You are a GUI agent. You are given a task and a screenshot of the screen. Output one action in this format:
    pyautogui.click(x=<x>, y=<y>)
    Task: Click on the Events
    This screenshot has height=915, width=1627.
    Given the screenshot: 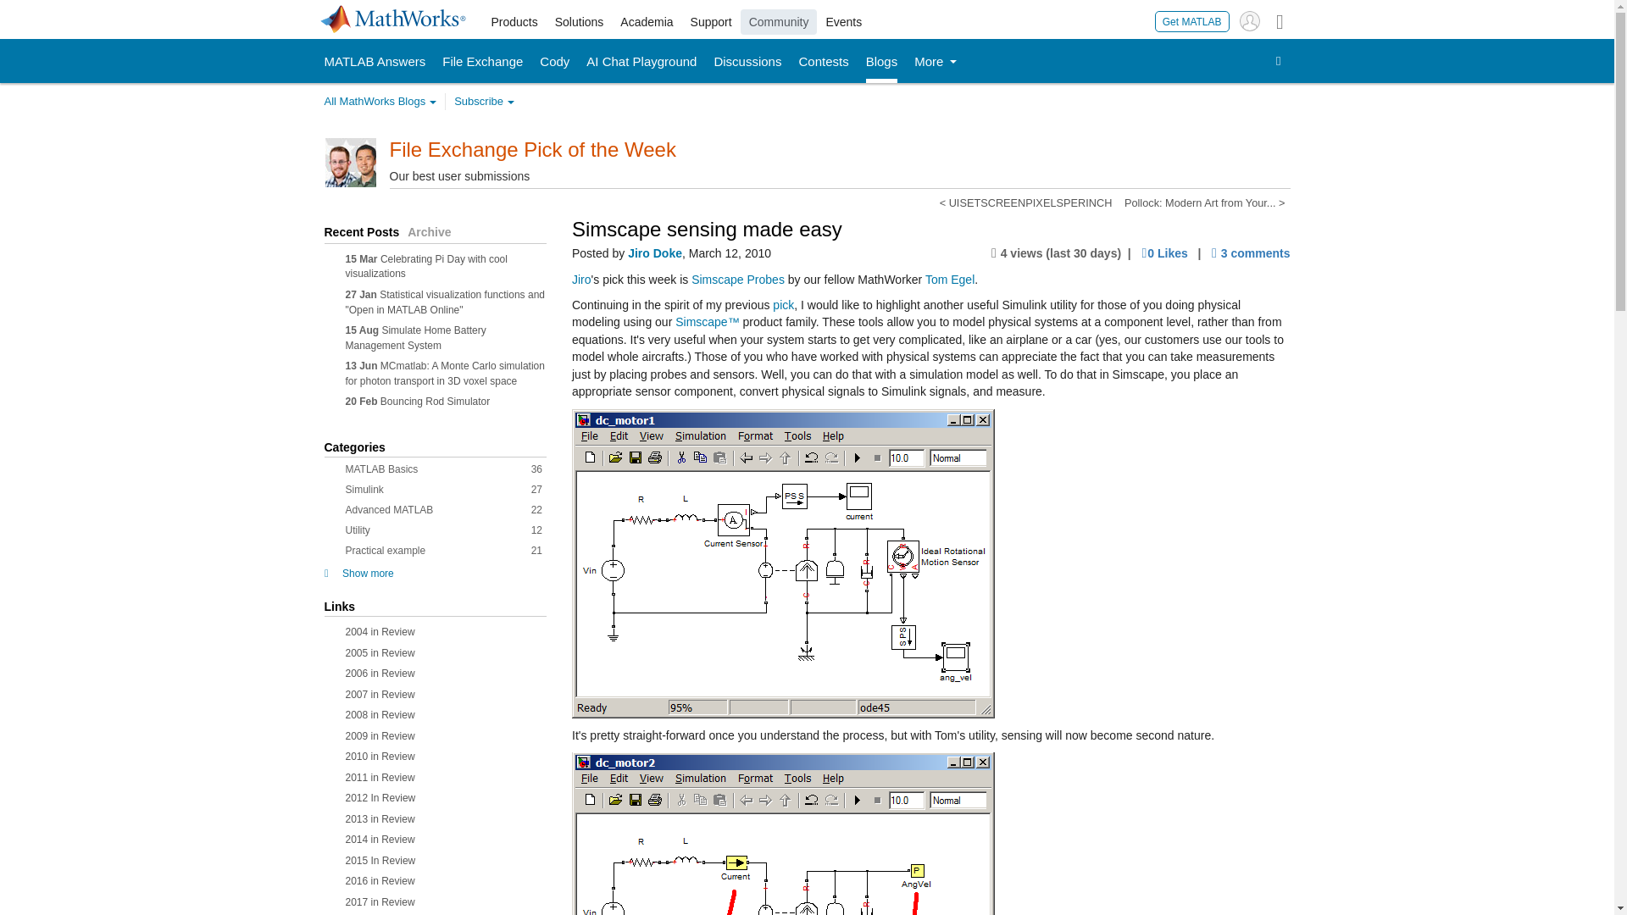 What is the action you would take?
    pyautogui.click(x=843, y=22)
    